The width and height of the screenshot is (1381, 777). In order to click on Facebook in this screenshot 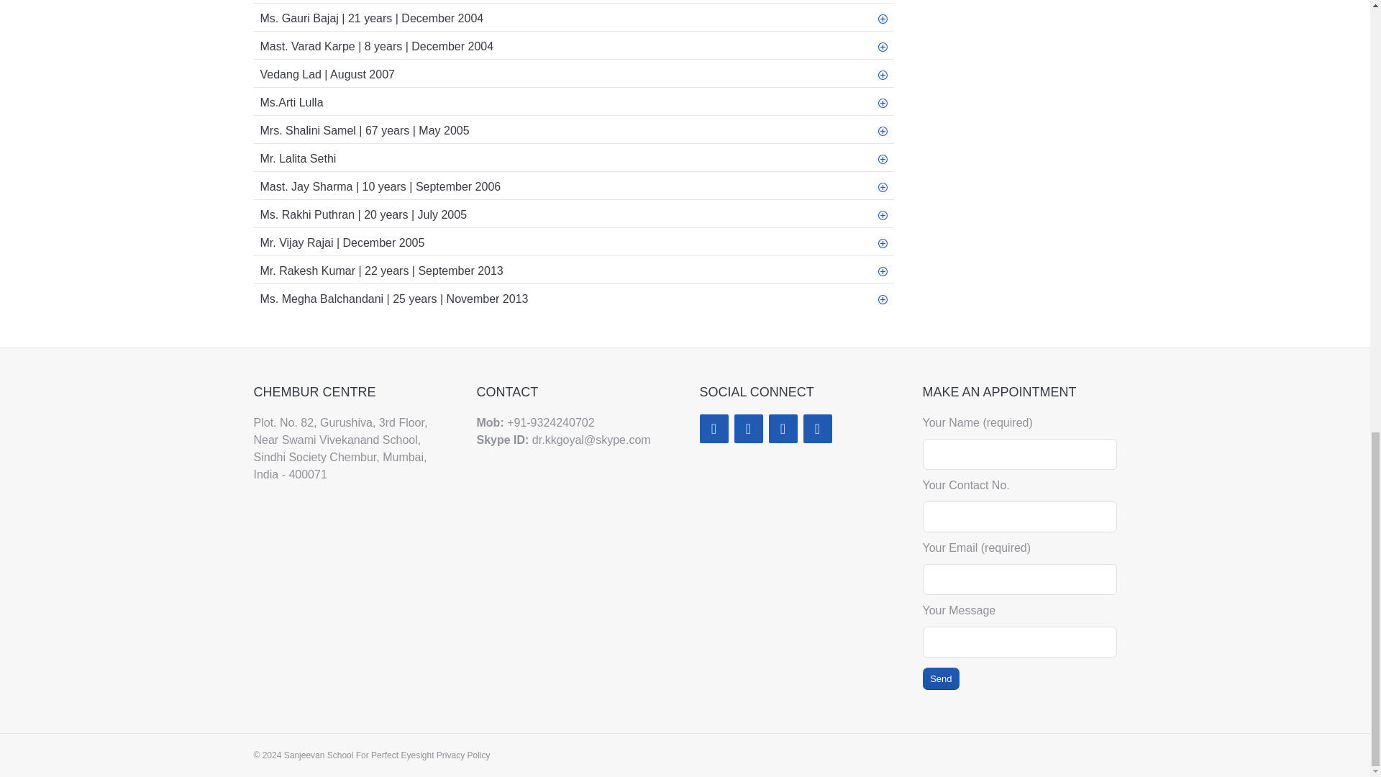, I will do `click(713, 428)`.